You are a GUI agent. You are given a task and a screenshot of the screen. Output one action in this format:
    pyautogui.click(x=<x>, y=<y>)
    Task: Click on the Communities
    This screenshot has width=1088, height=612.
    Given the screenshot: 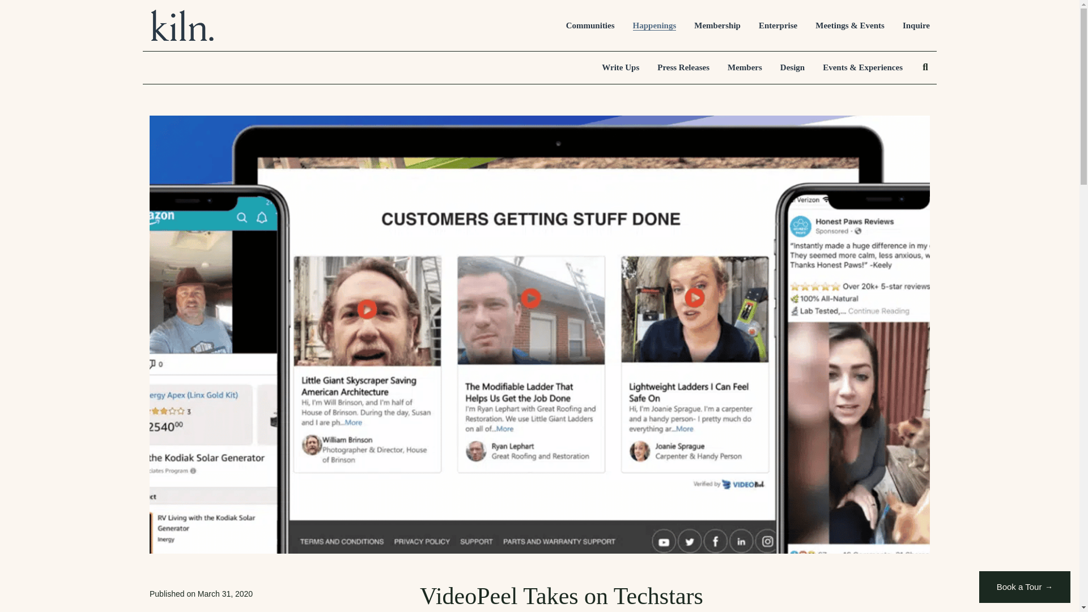 What is the action you would take?
    pyautogui.click(x=590, y=25)
    